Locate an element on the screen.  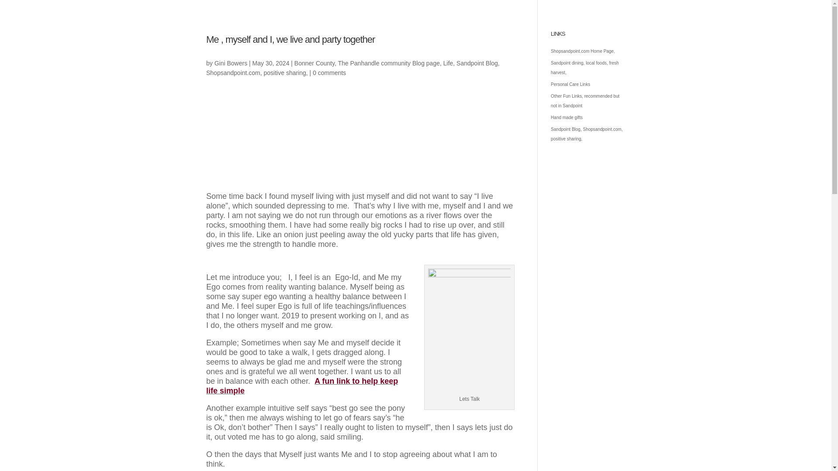
Life is located at coordinates (448, 63).